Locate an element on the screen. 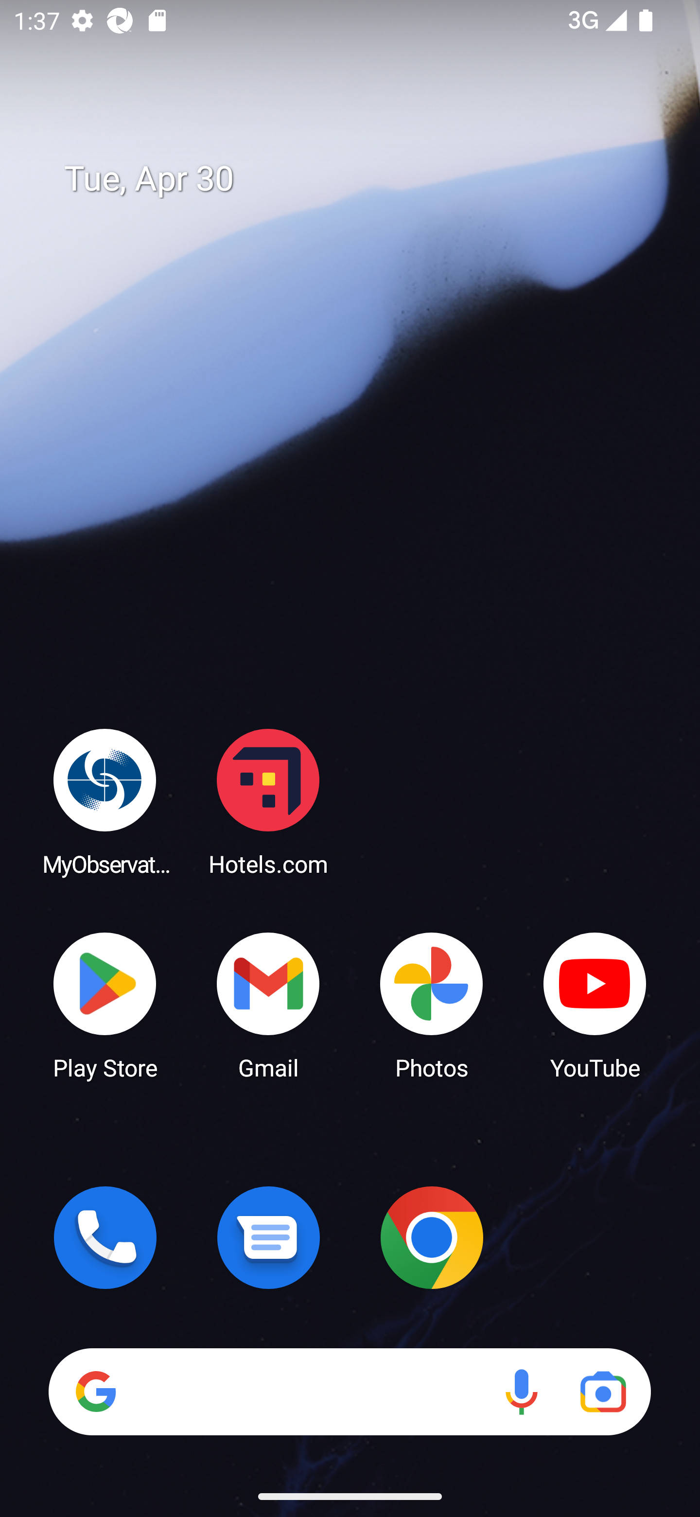  Tue, Apr 30 is located at coordinates (364, 179).